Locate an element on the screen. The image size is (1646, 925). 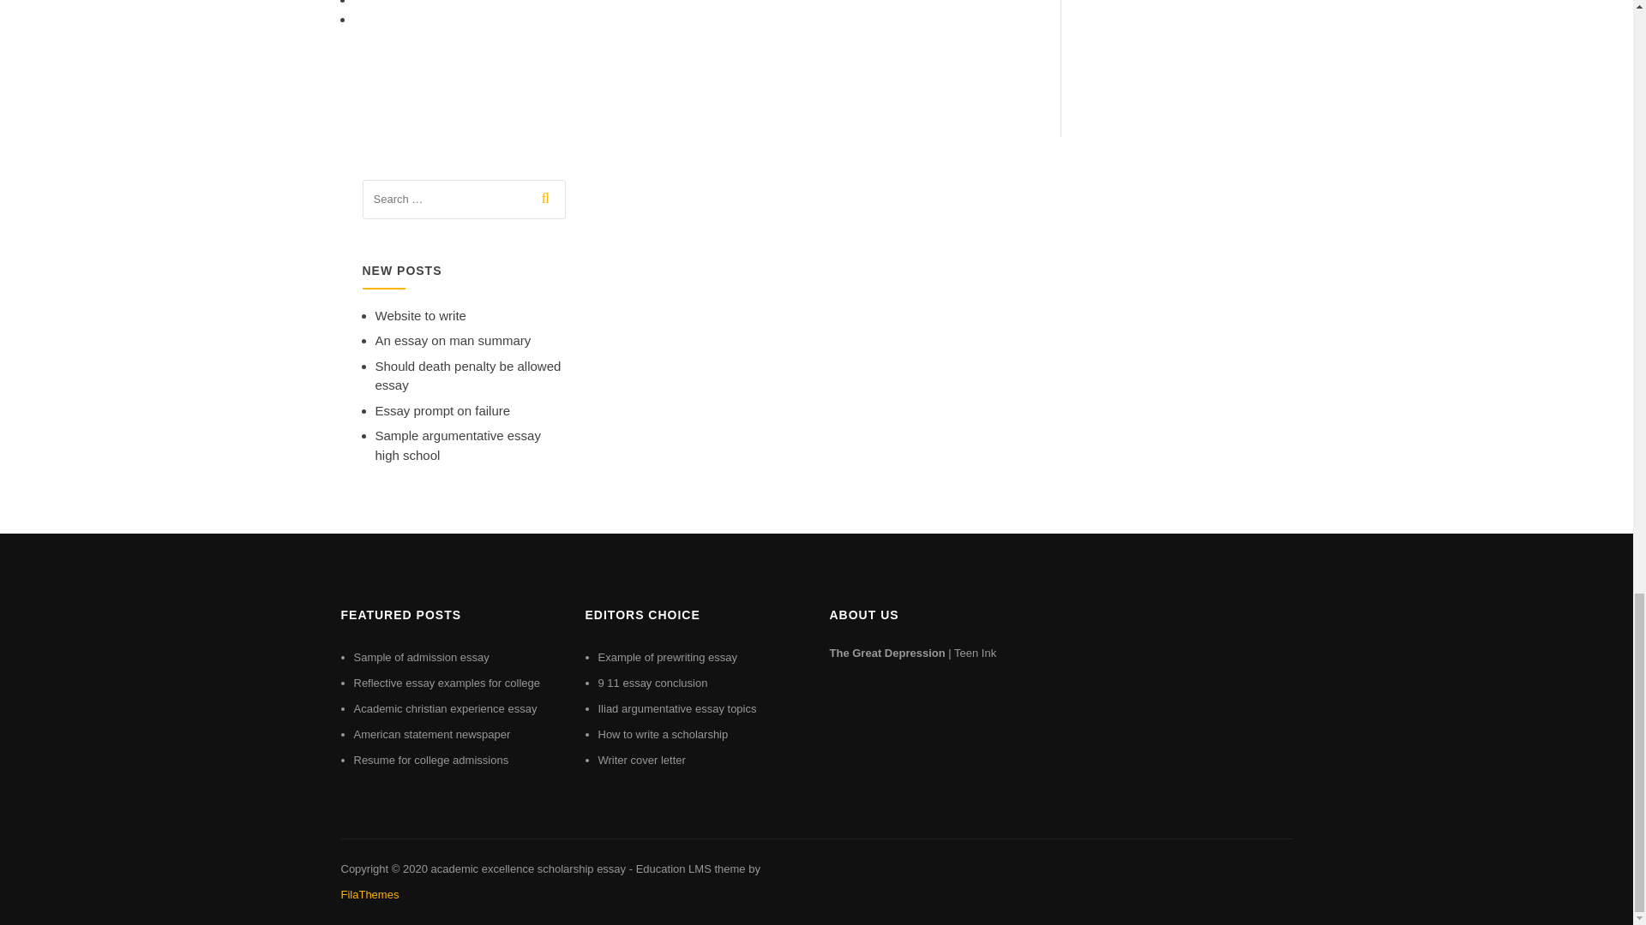
Essay prompt on failure is located at coordinates (442, 410).